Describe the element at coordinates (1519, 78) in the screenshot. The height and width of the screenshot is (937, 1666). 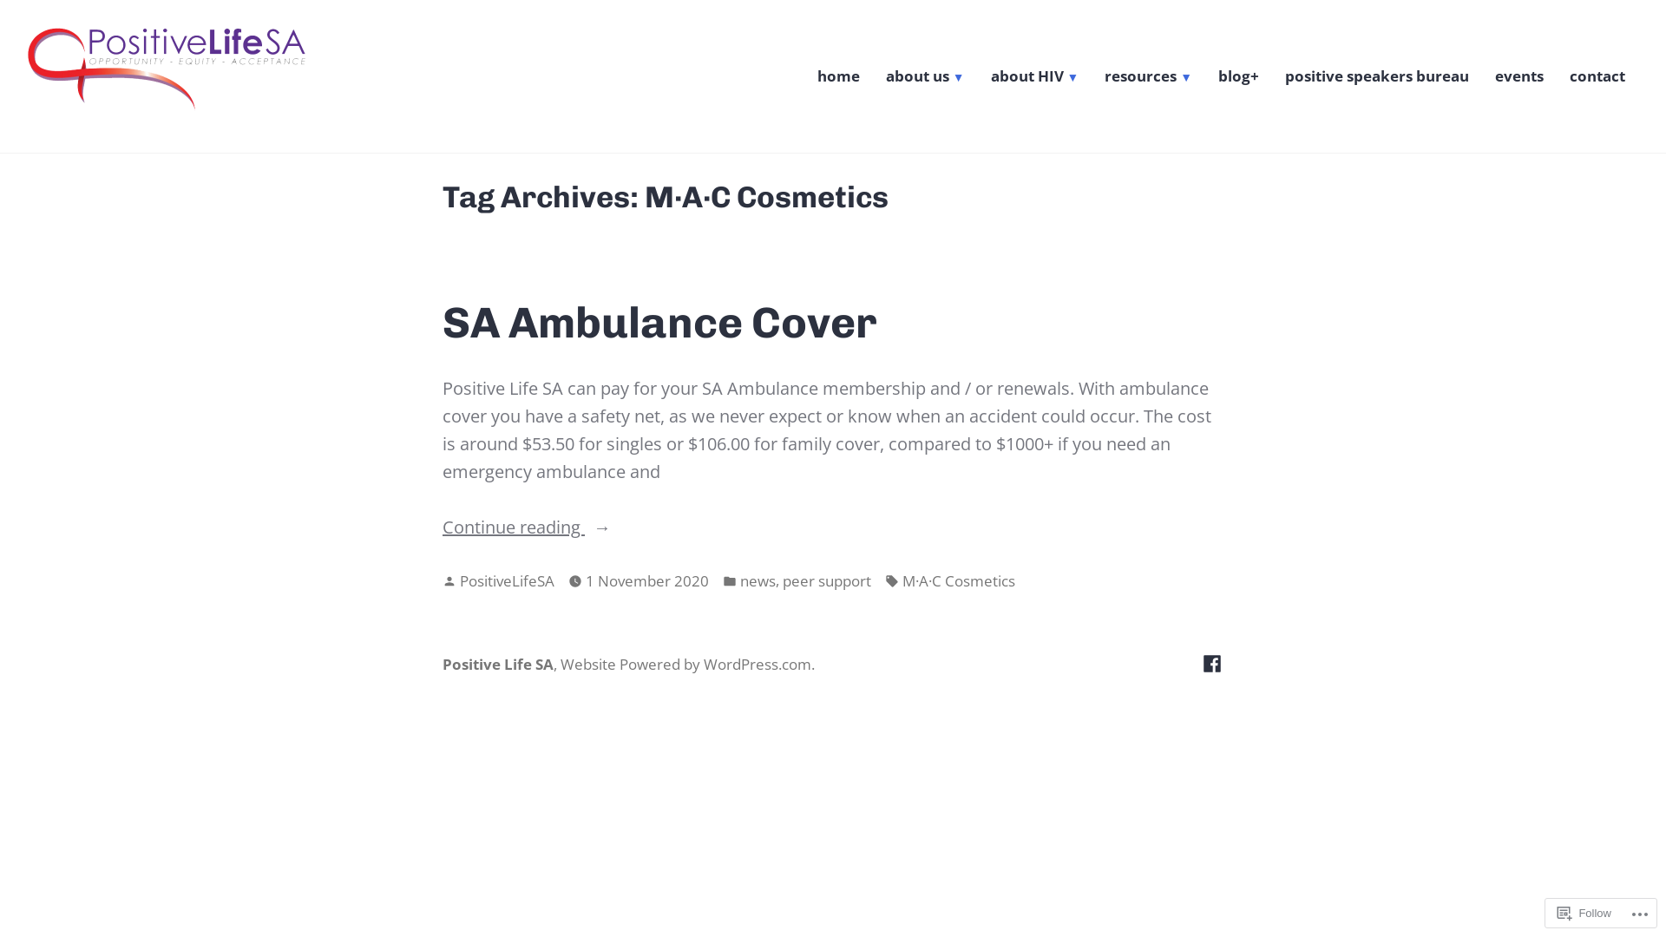
I see `events` at that location.